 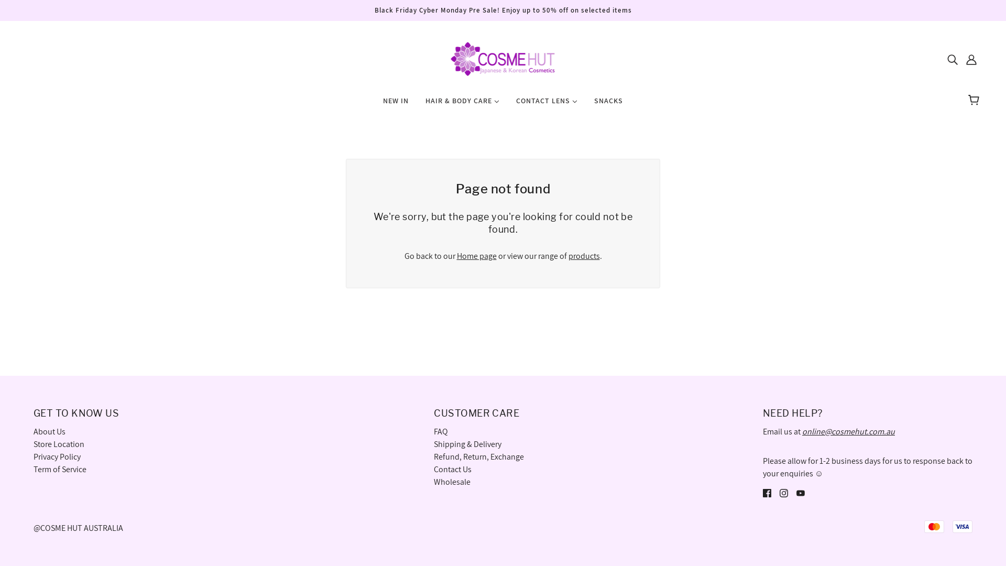 I want to click on Wholesale, so click(x=452, y=482).